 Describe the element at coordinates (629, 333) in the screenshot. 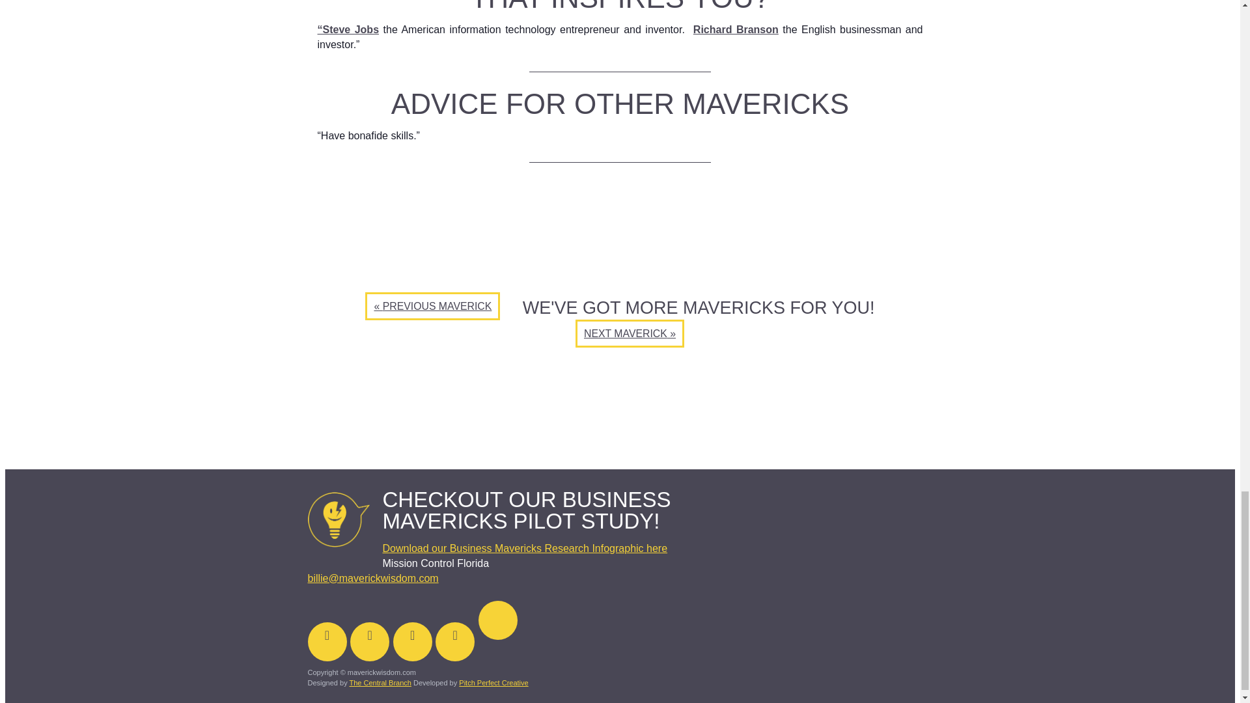

I see `NEXT MAVERICK` at that location.